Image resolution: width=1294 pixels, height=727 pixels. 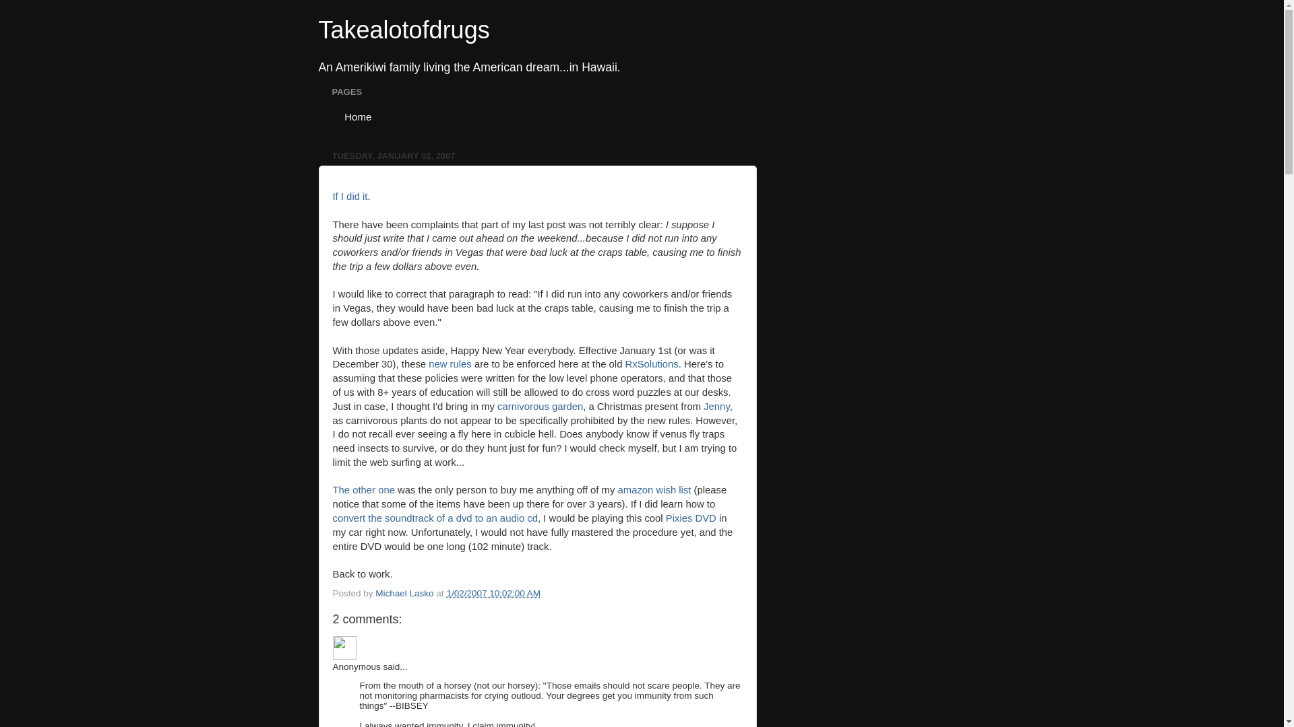 What do you see at coordinates (403, 30) in the screenshot?
I see `Takealotofdrugs` at bounding box center [403, 30].